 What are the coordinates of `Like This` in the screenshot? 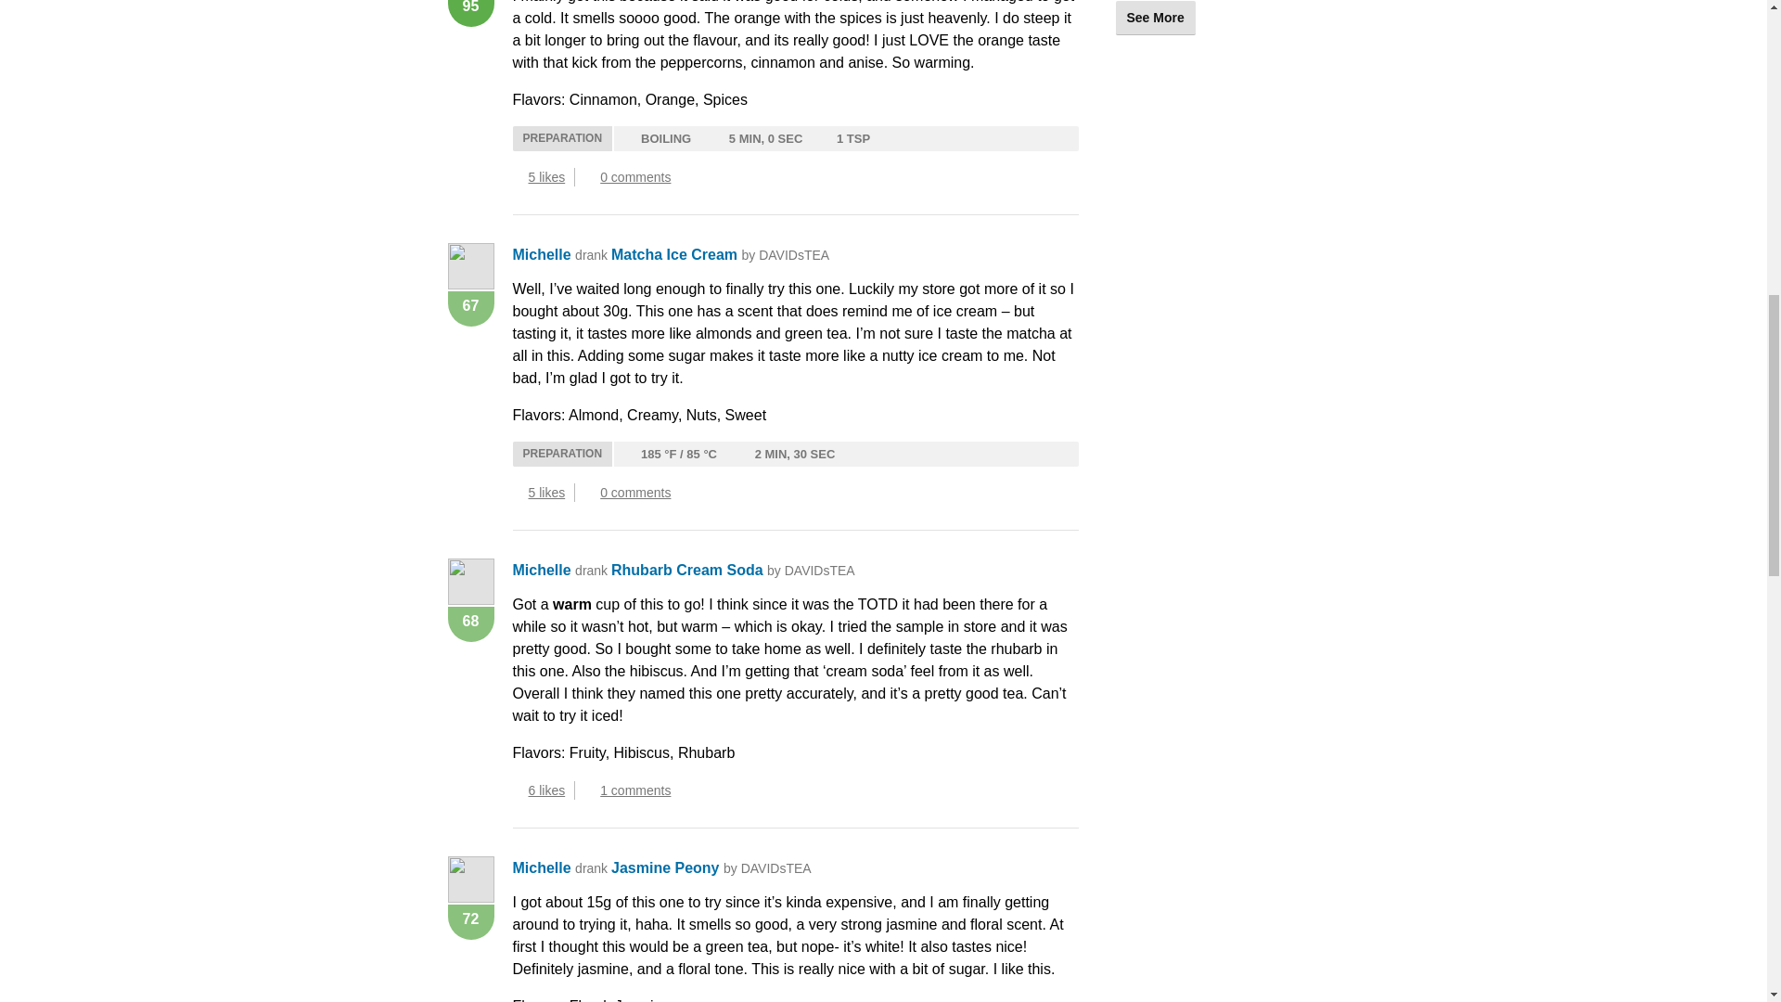 It's located at (518, 492).